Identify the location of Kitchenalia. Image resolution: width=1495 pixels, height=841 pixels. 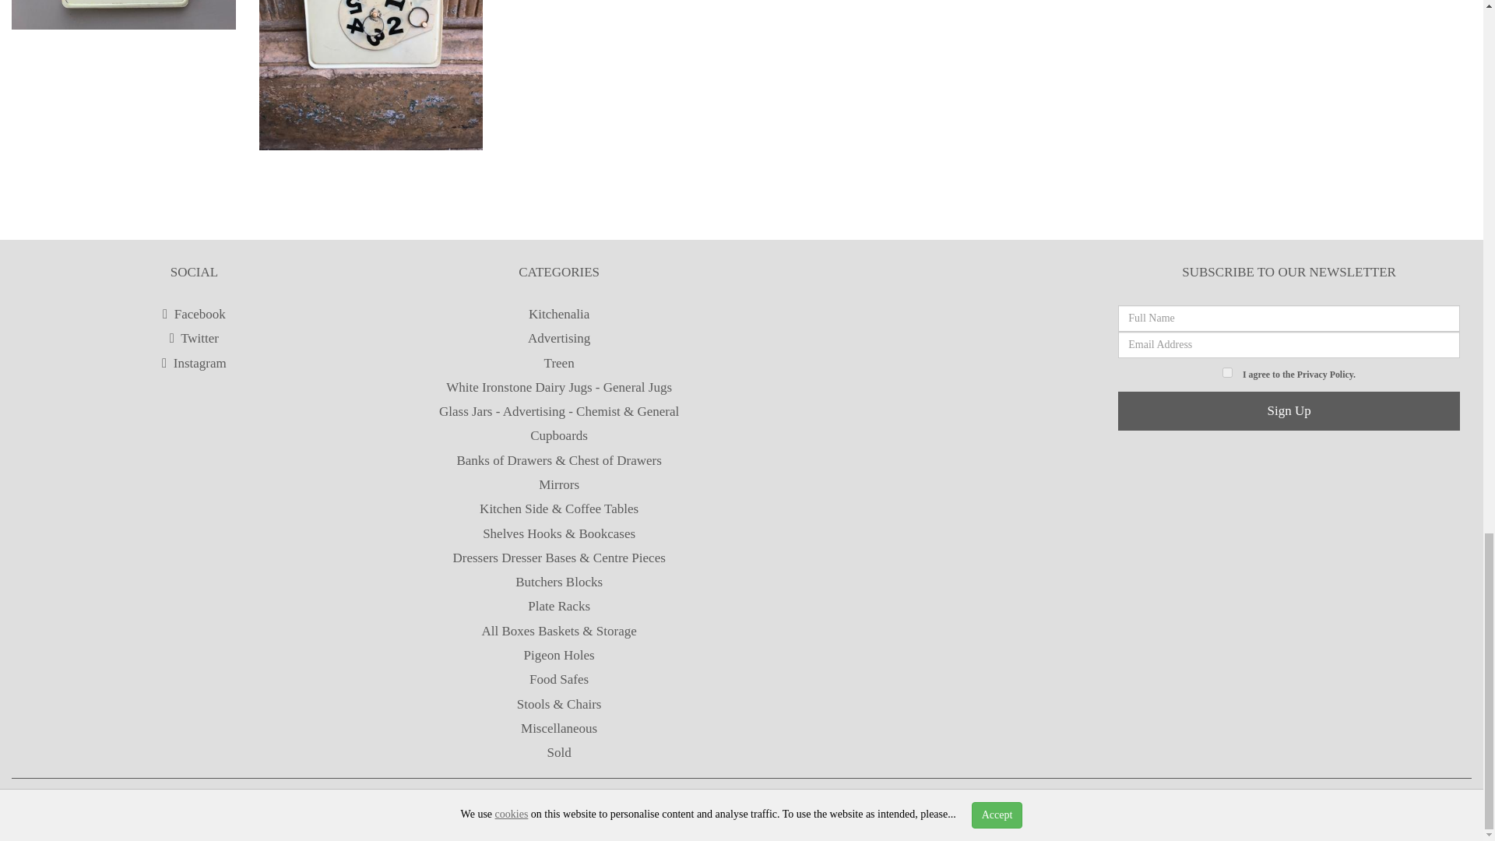
(559, 314).